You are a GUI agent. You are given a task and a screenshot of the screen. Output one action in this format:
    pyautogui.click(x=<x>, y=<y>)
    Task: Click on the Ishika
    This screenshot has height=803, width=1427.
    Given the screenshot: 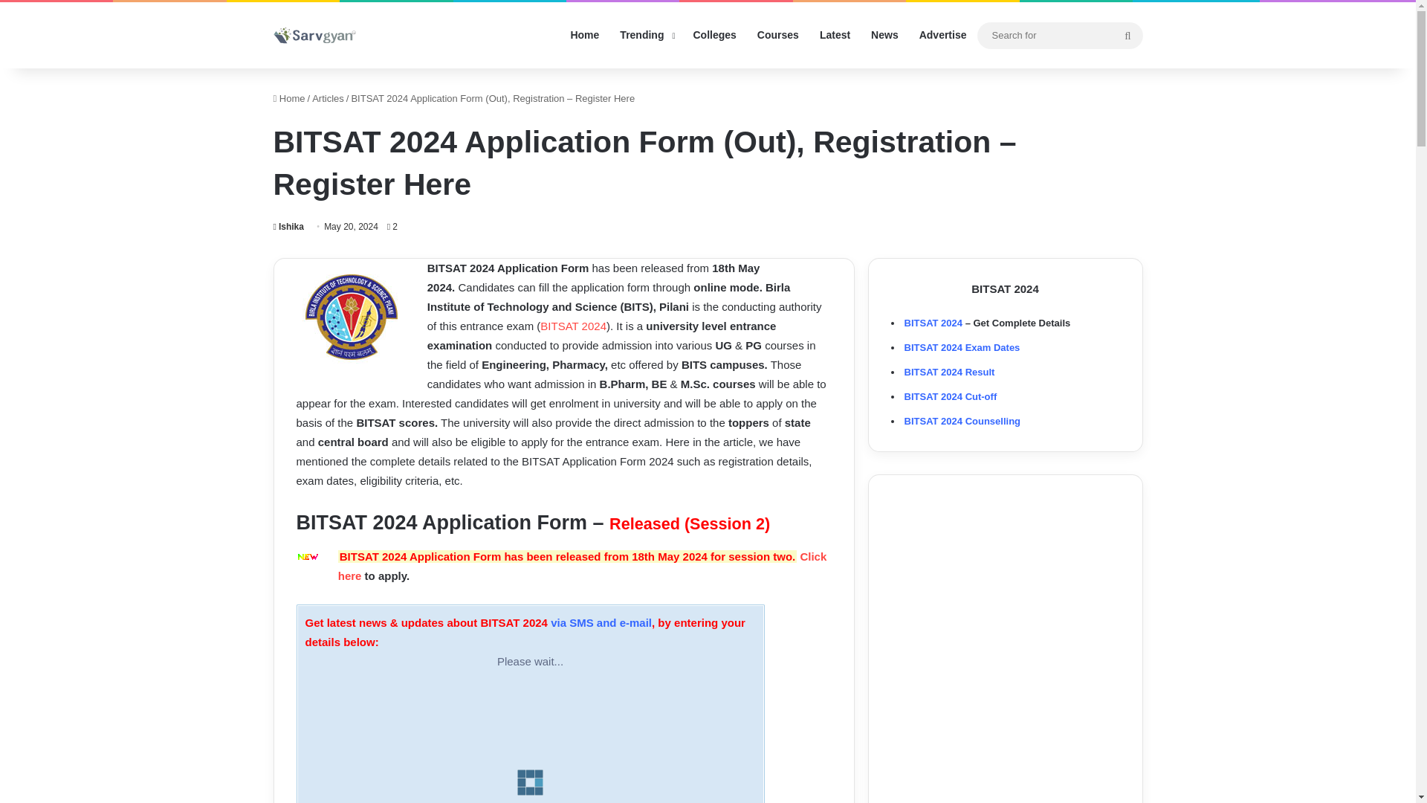 What is the action you would take?
    pyautogui.click(x=288, y=227)
    